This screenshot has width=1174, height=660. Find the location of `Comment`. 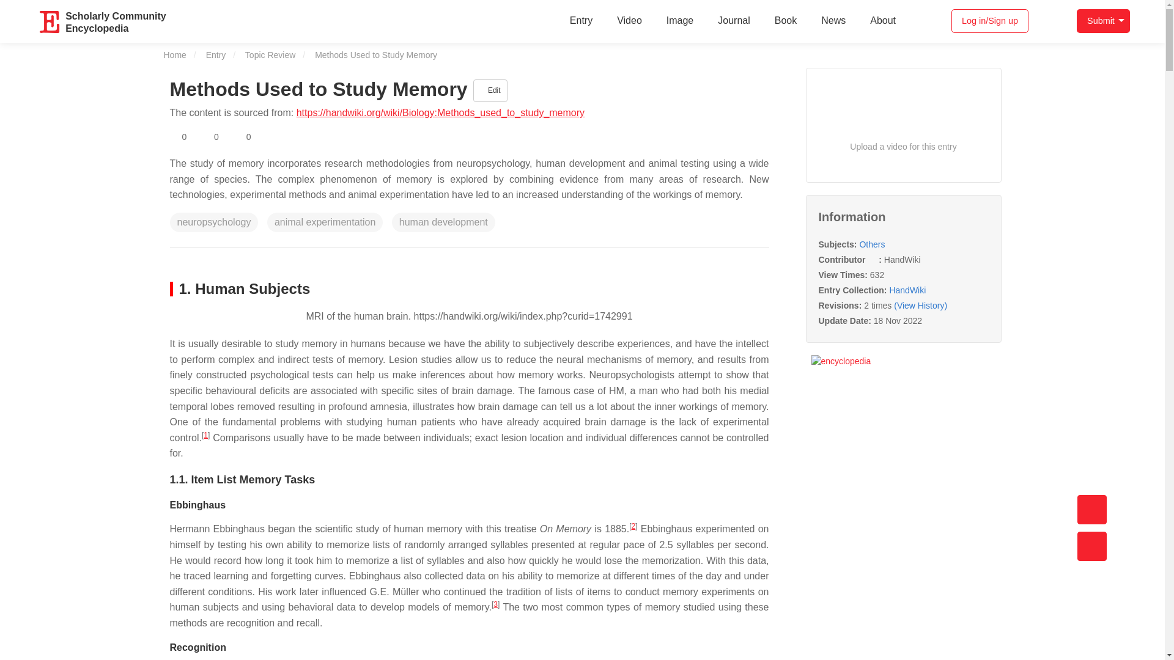

Comment is located at coordinates (242, 137).